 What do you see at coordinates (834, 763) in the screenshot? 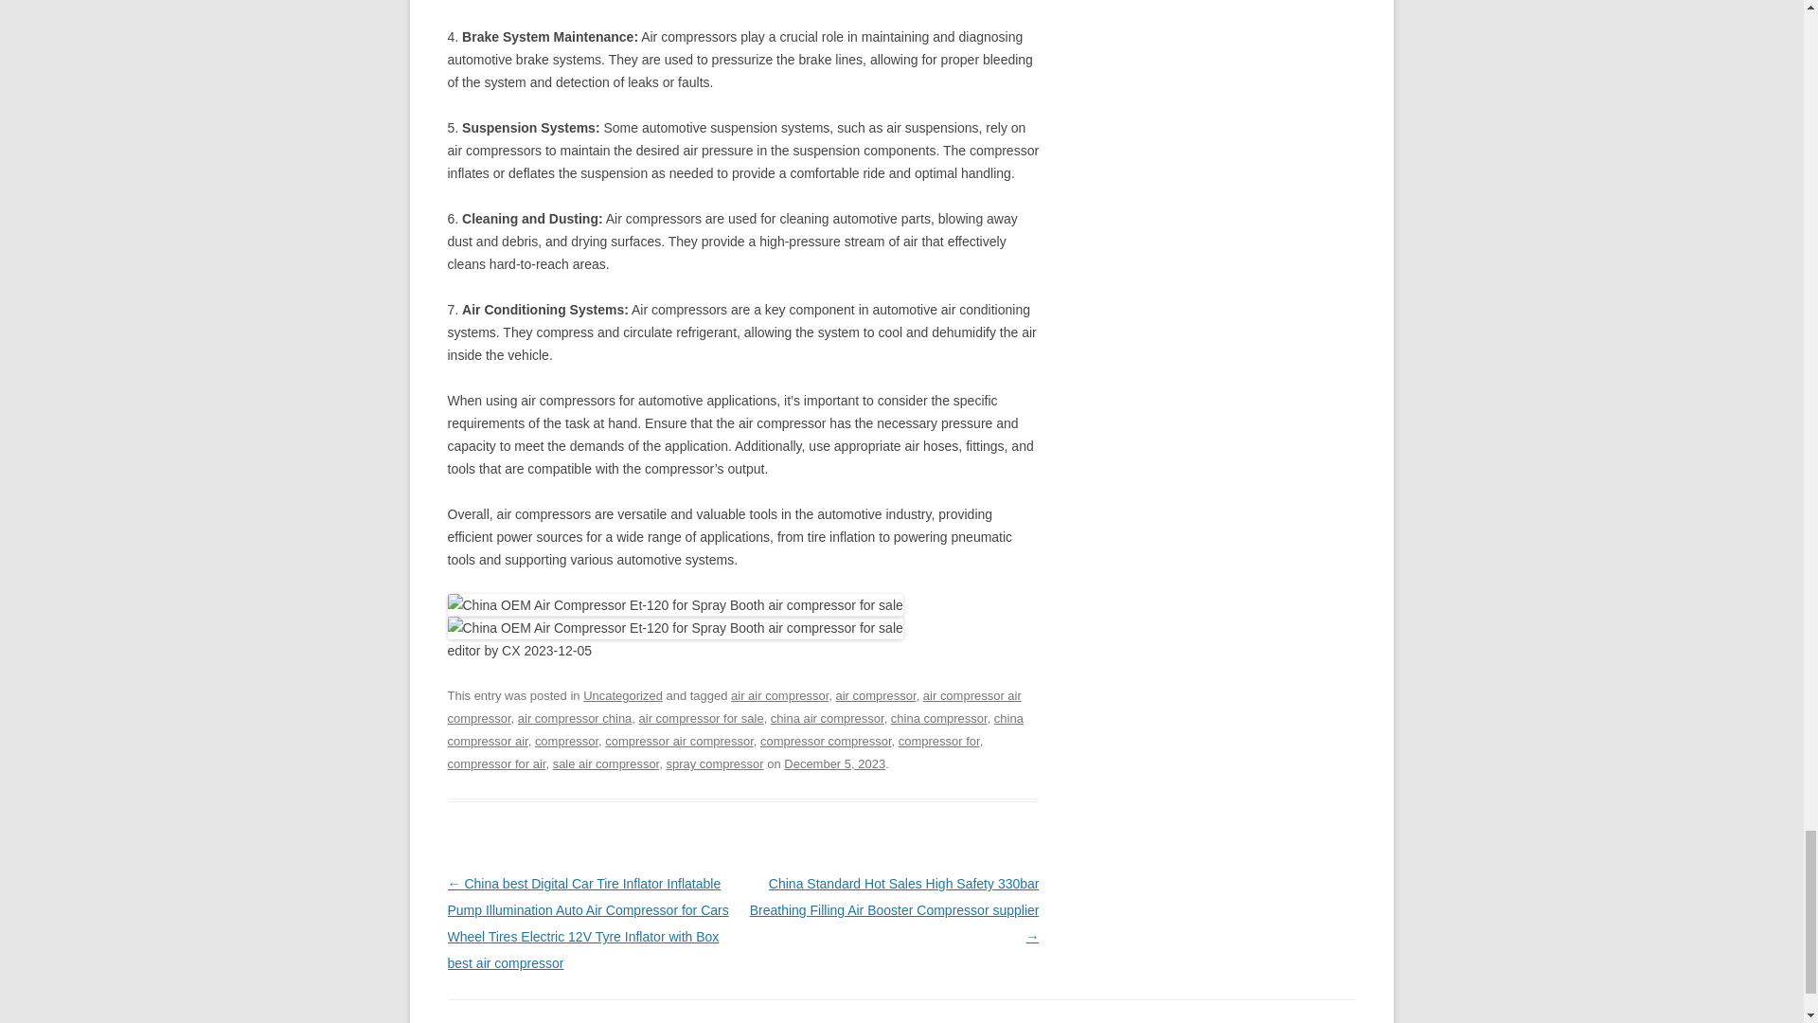
I see `December 5, 2023` at bounding box center [834, 763].